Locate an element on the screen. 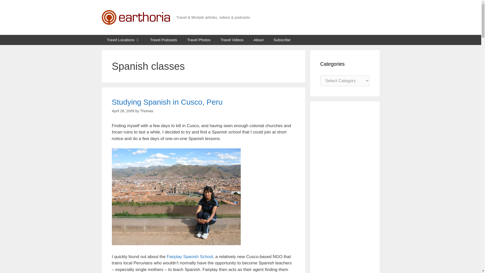 The width and height of the screenshot is (485, 273). Travel Photos is located at coordinates (199, 40).